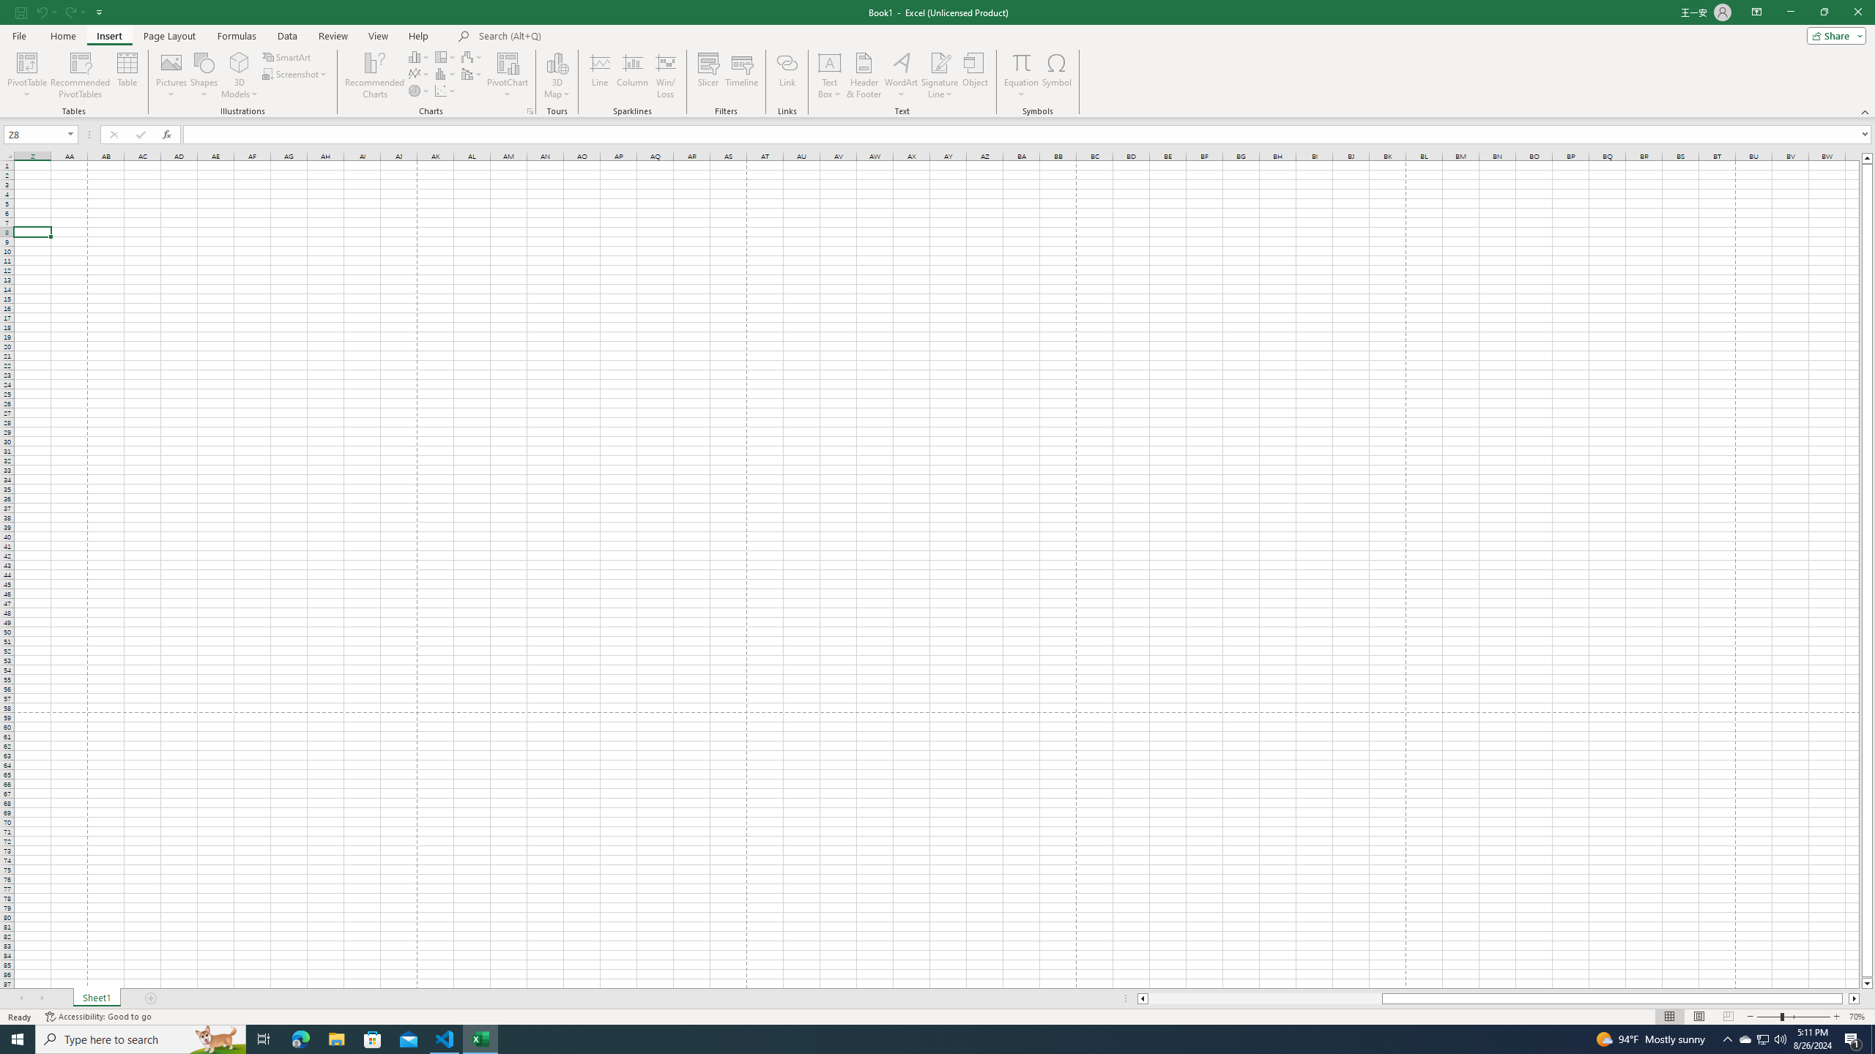 This screenshot has height=1054, width=1875. Describe the element at coordinates (508, 62) in the screenshot. I see `PivotChart` at that location.